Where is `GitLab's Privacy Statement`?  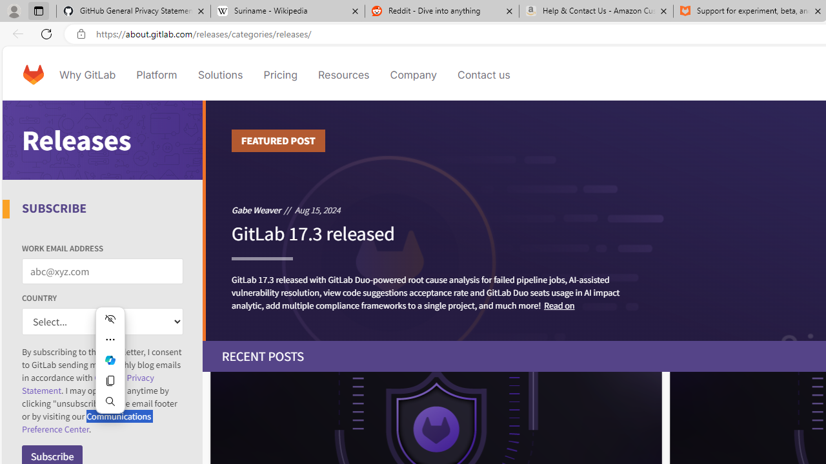
GitLab's Privacy Statement is located at coordinates (88, 384).